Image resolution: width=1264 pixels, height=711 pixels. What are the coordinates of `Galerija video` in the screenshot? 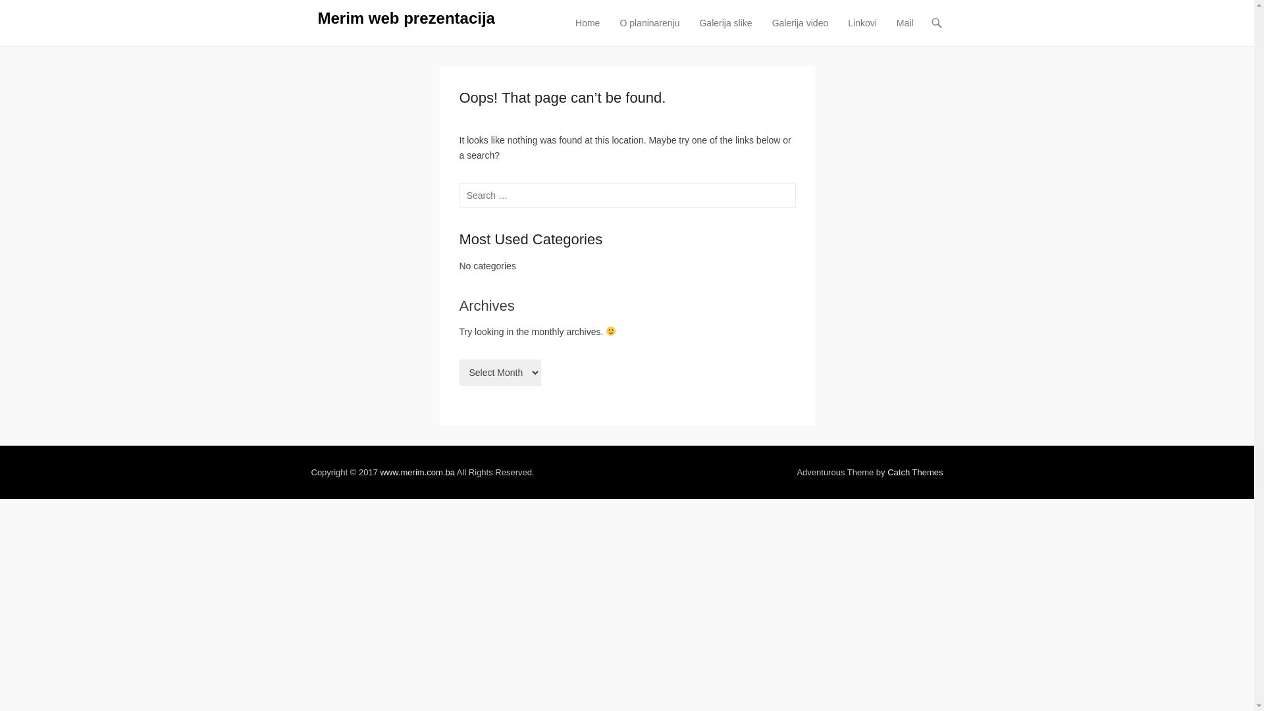 It's located at (801, 32).